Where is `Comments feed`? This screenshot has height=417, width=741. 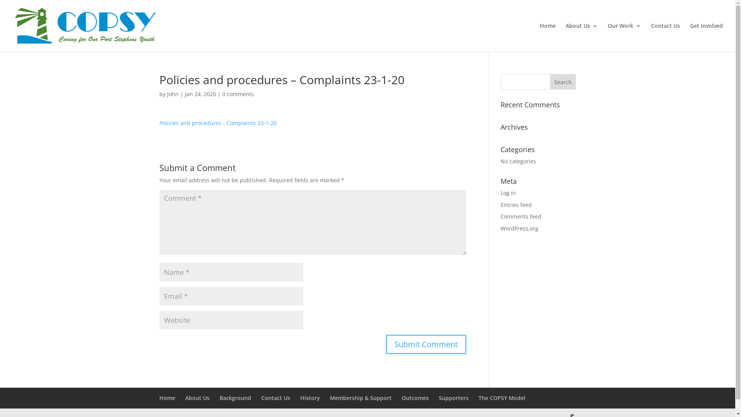 Comments feed is located at coordinates (521, 216).